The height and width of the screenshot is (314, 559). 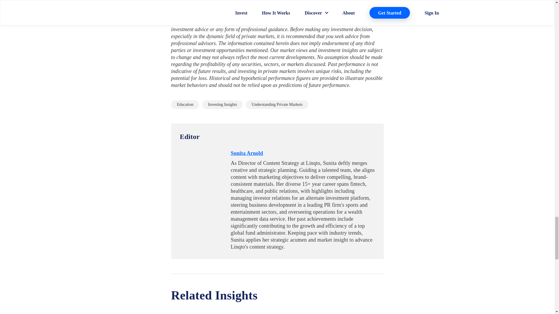 What do you see at coordinates (185, 104) in the screenshot?
I see `Education` at bounding box center [185, 104].